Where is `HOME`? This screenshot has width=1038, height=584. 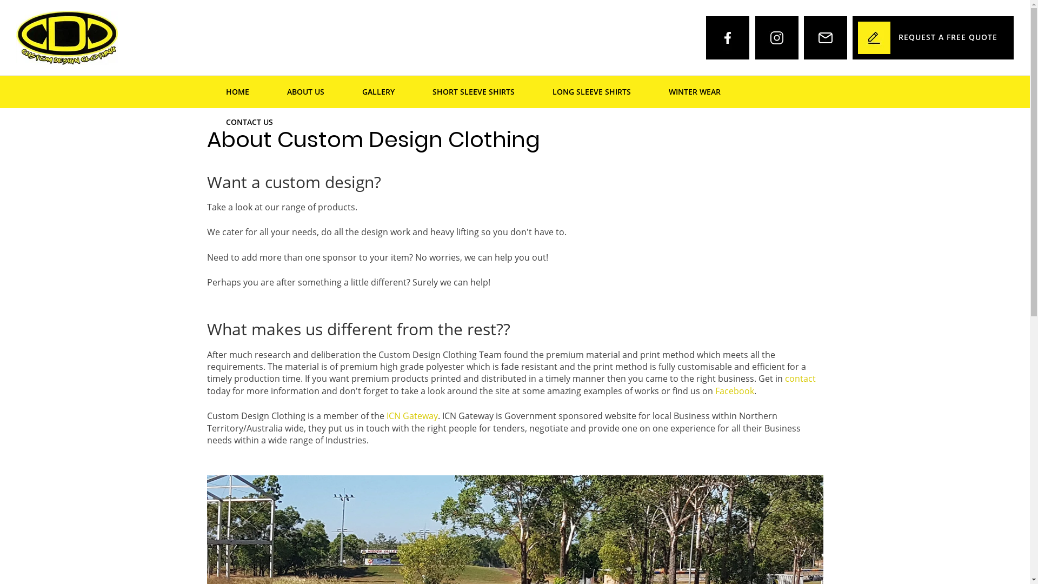
HOME is located at coordinates (237, 92).